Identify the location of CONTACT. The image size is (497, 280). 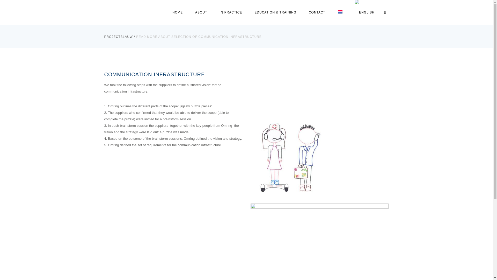
(317, 12).